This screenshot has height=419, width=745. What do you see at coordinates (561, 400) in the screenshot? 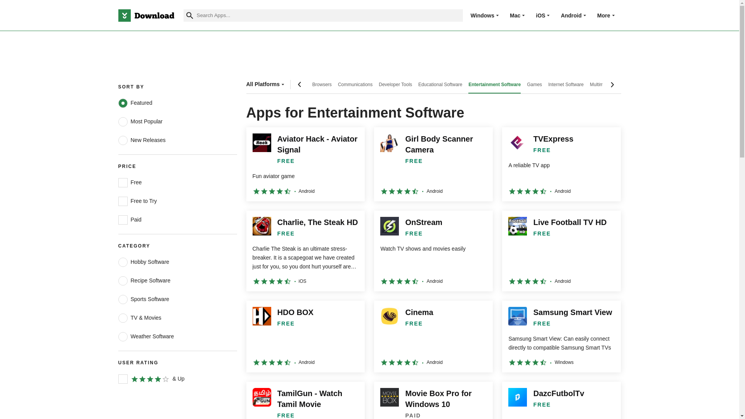
I see `DazcFutbolTv` at bounding box center [561, 400].